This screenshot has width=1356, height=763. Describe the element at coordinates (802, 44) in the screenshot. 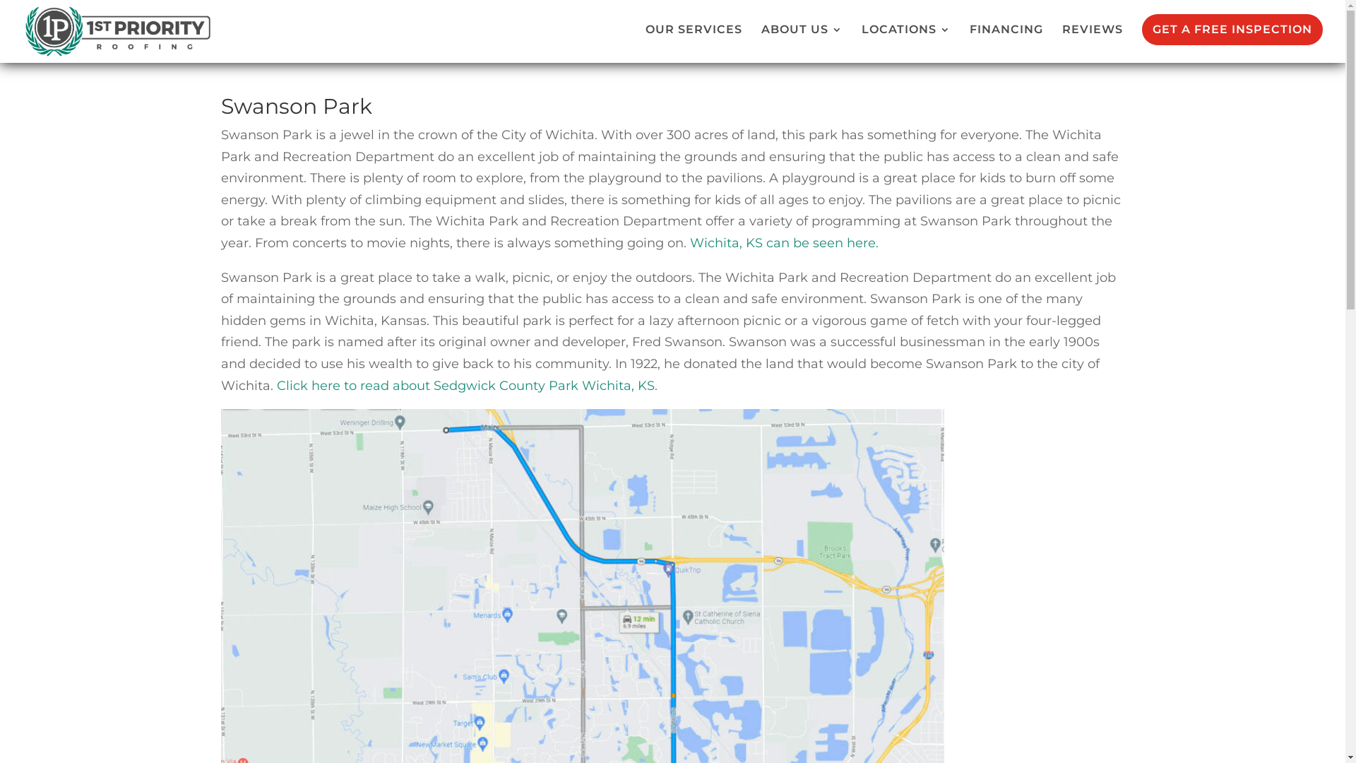

I see `ABOUT US` at that location.